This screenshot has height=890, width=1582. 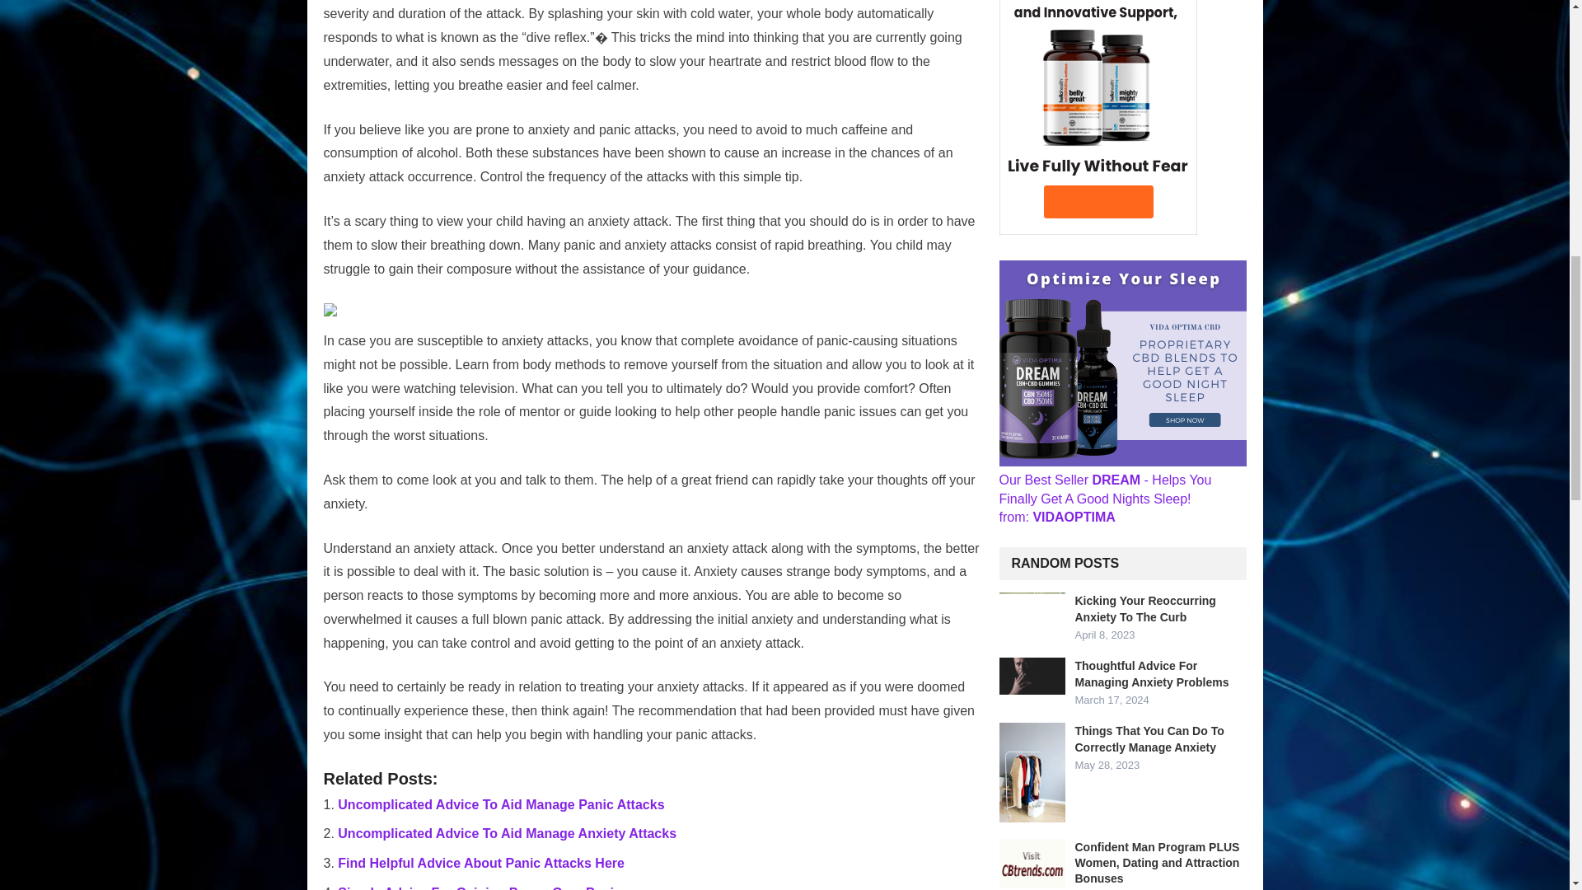 I want to click on Uncomplicated Advice To Aid Manage Anxiety Attacks, so click(x=508, y=833).